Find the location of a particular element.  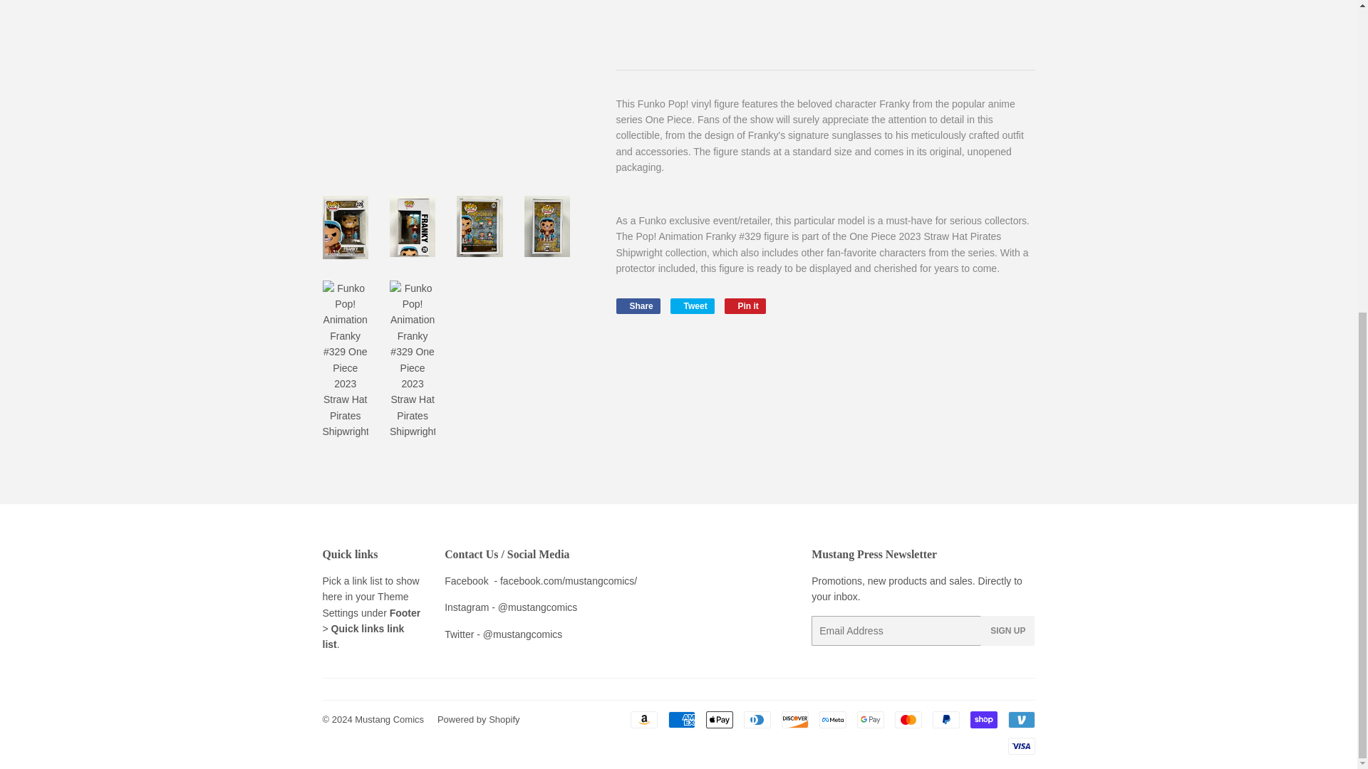

Mastercard is located at coordinates (908, 719).